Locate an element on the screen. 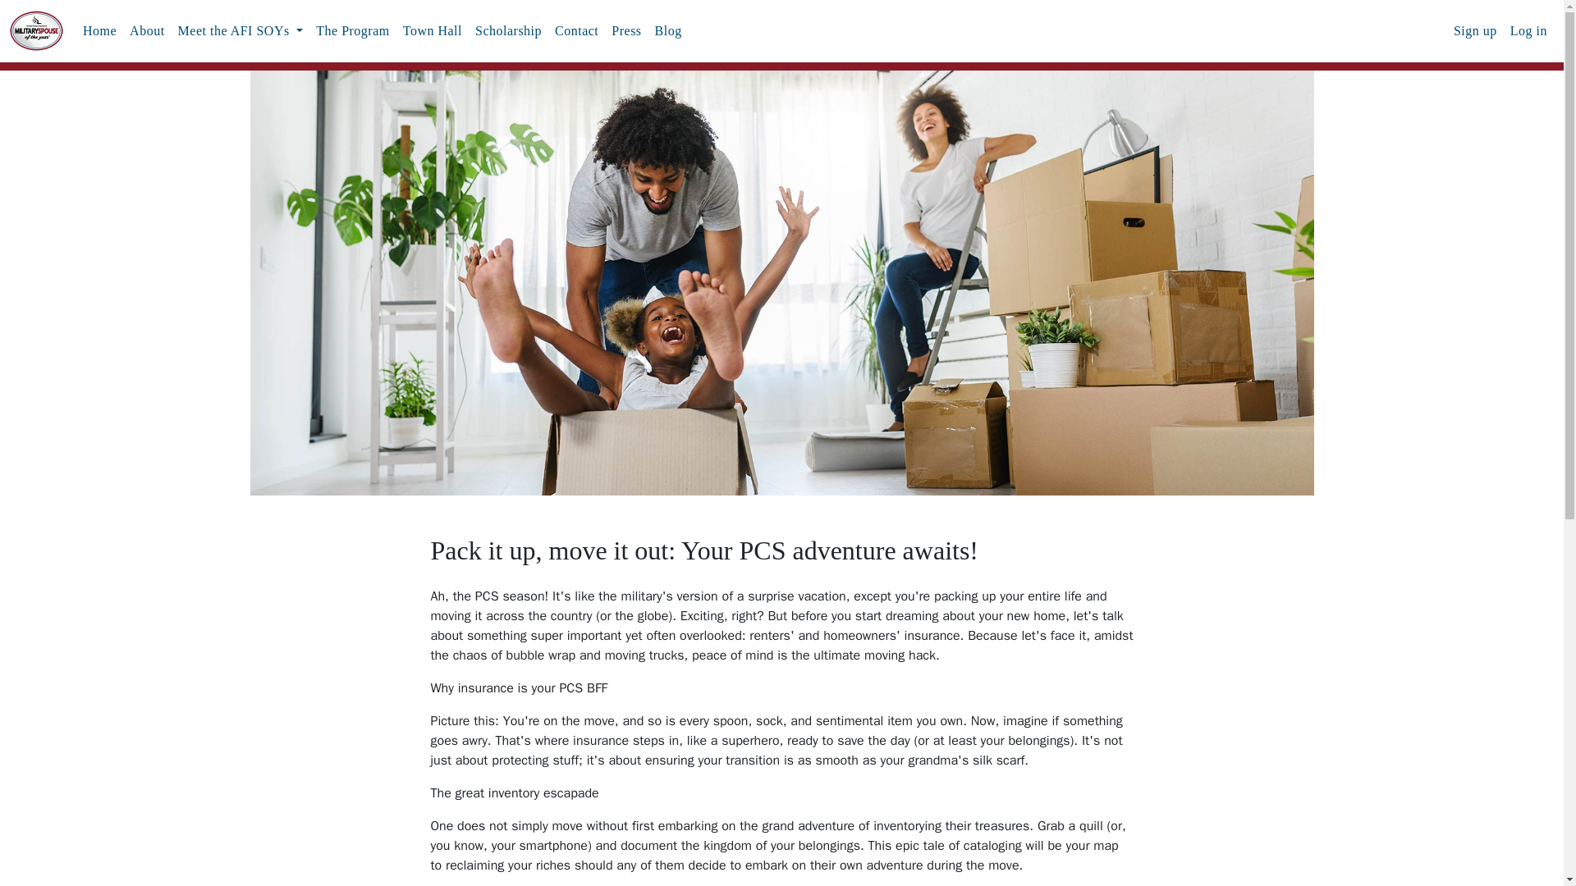 This screenshot has width=1576, height=886. Town Hall is located at coordinates (432, 31).